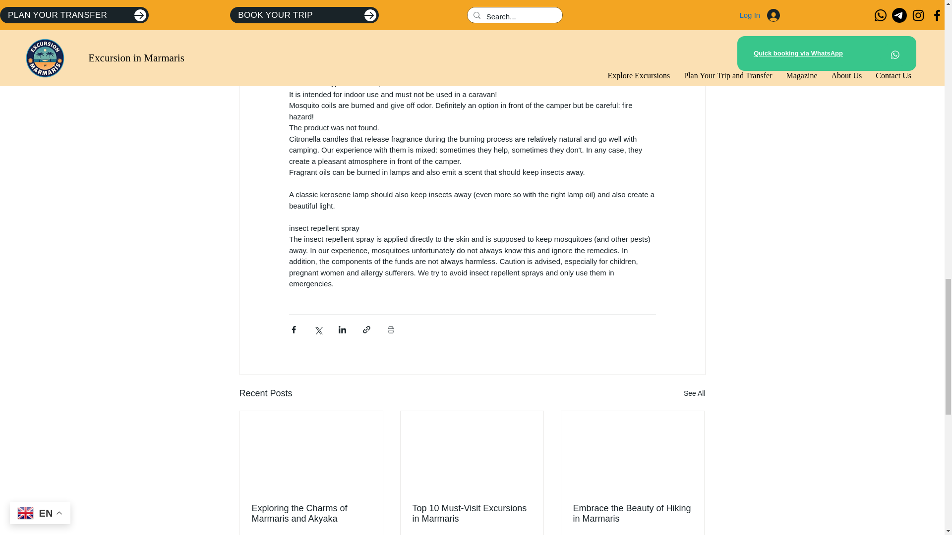 The height and width of the screenshot is (535, 952). I want to click on Exploring the Charms of Marmaris and Akyaka, so click(311, 514).